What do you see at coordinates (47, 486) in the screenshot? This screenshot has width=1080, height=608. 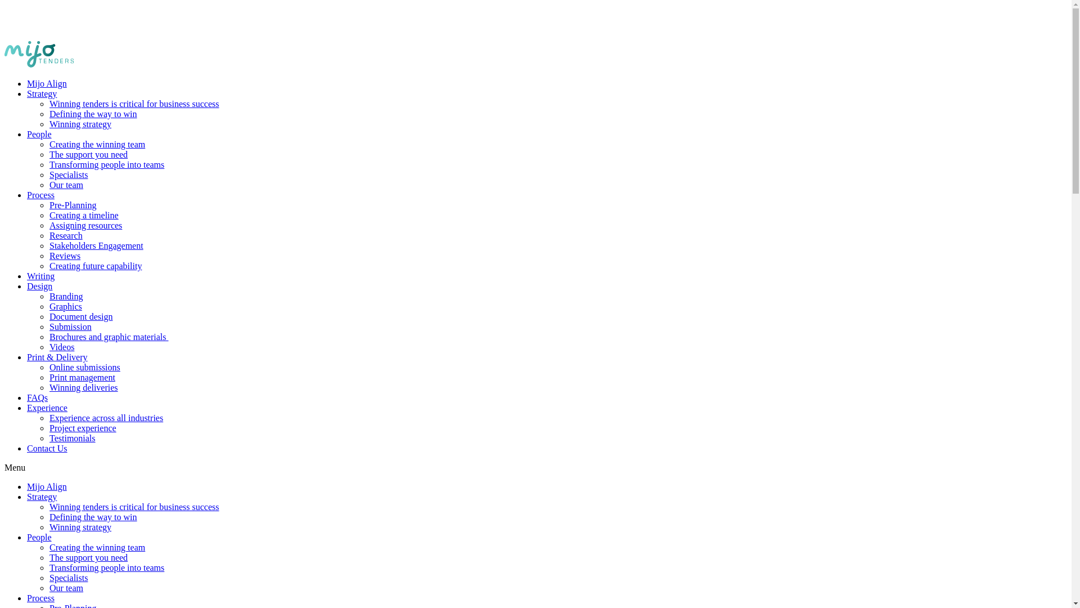 I see `Mijo Align` at bounding box center [47, 486].